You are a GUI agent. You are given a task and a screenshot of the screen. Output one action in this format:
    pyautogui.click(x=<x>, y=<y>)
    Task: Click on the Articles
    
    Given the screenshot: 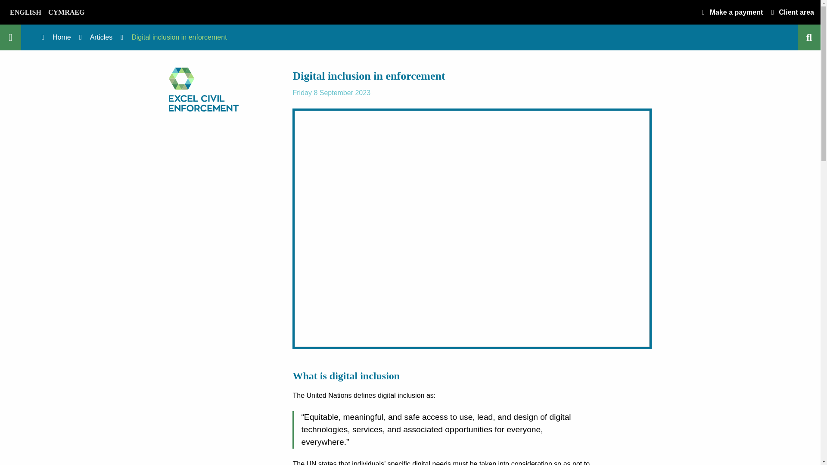 What is the action you would take?
    pyautogui.click(x=101, y=37)
    